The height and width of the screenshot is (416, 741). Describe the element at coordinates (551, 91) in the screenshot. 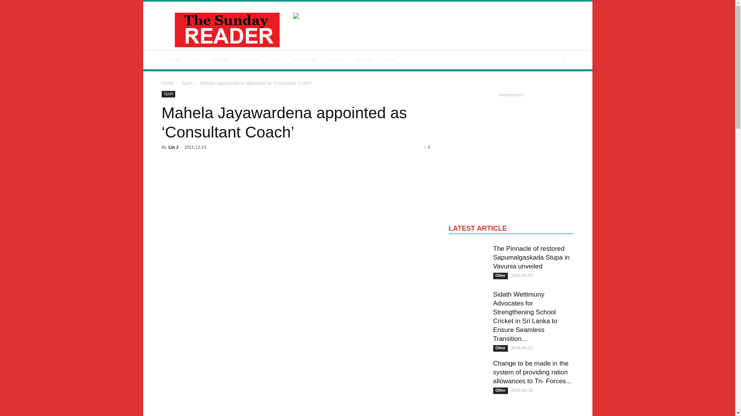

I see `Search` at that location.